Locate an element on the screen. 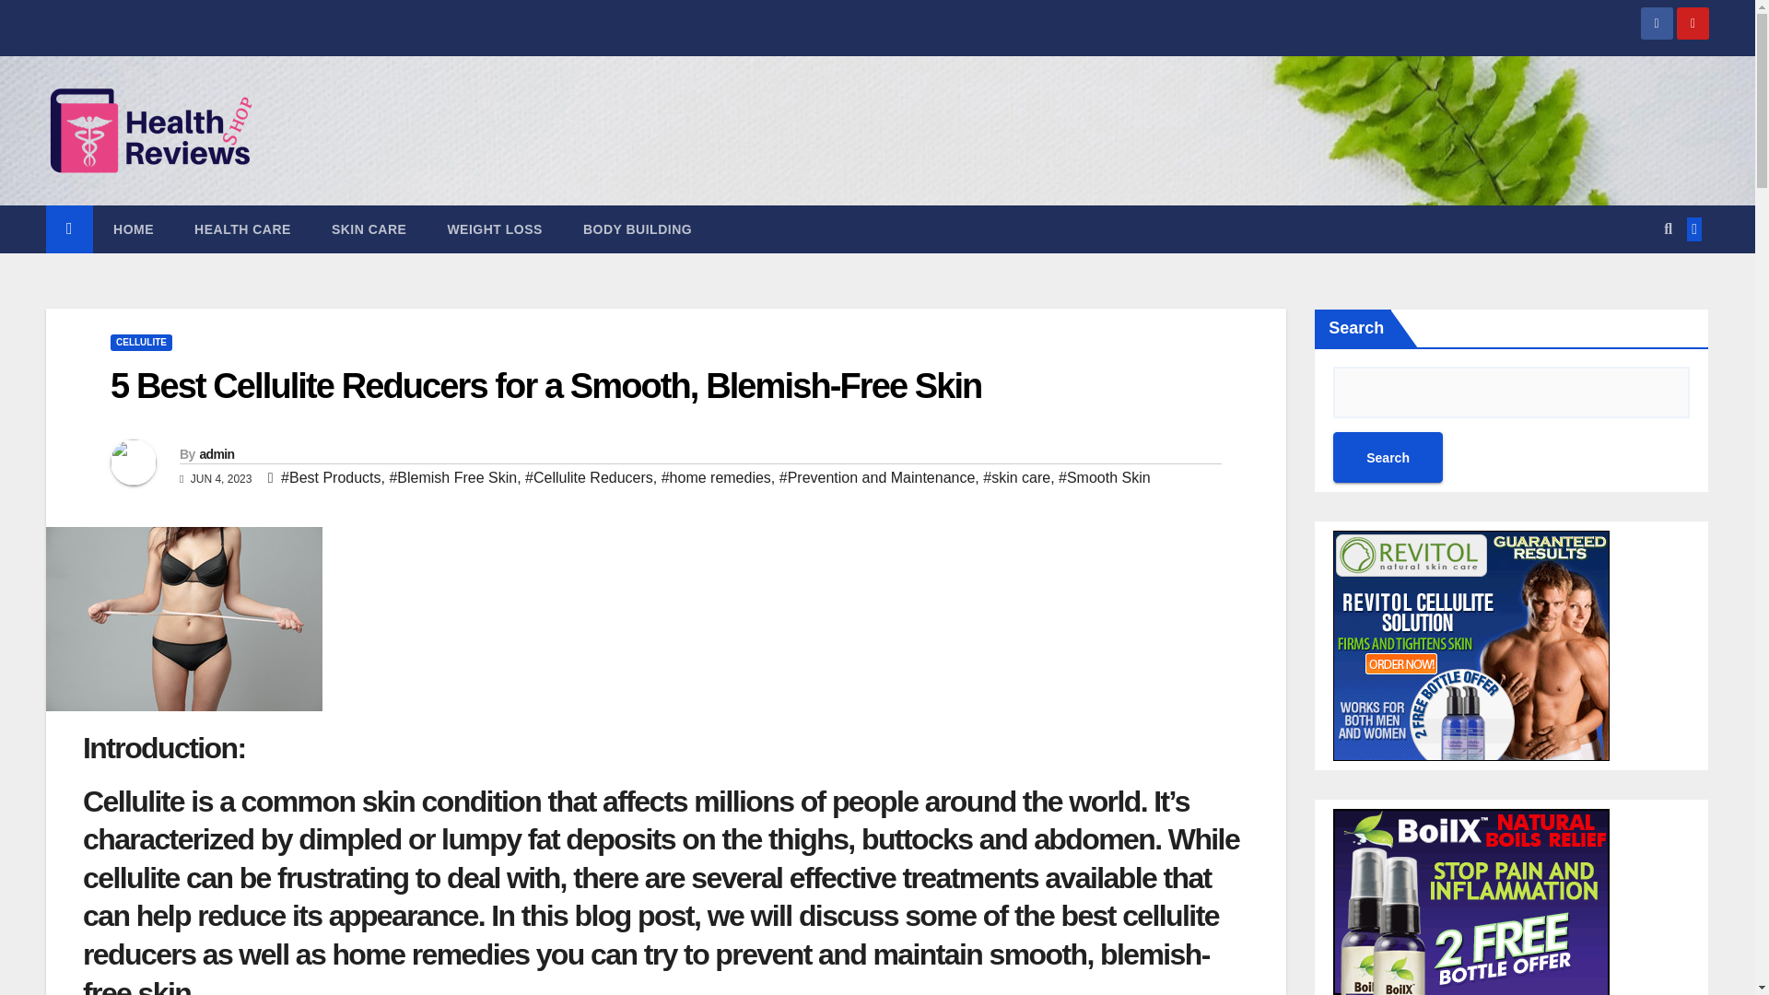 Image resolution: width=1769 pixels, height=995 pixels. BODY BUILDING is located at coordinates (638, 228).